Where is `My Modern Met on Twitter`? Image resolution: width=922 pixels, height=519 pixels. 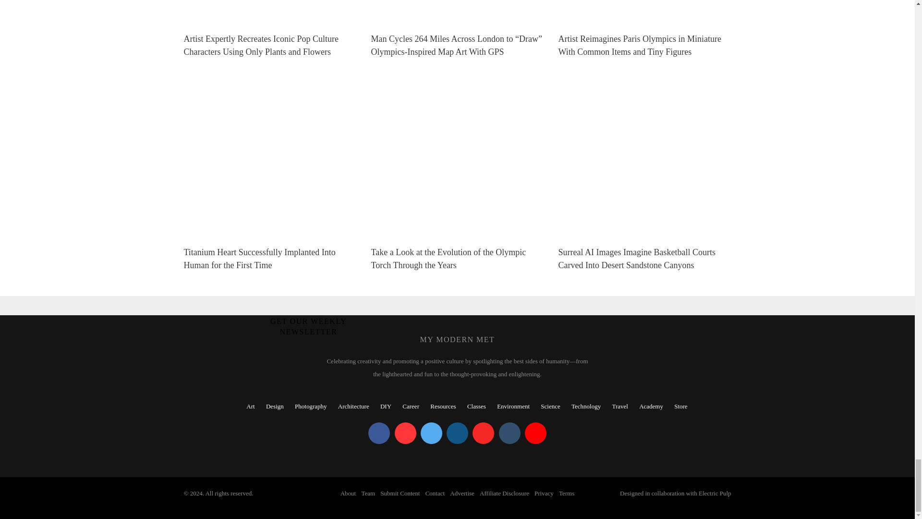 My Modern Met on Twitter is located at coordinates (431, 433).